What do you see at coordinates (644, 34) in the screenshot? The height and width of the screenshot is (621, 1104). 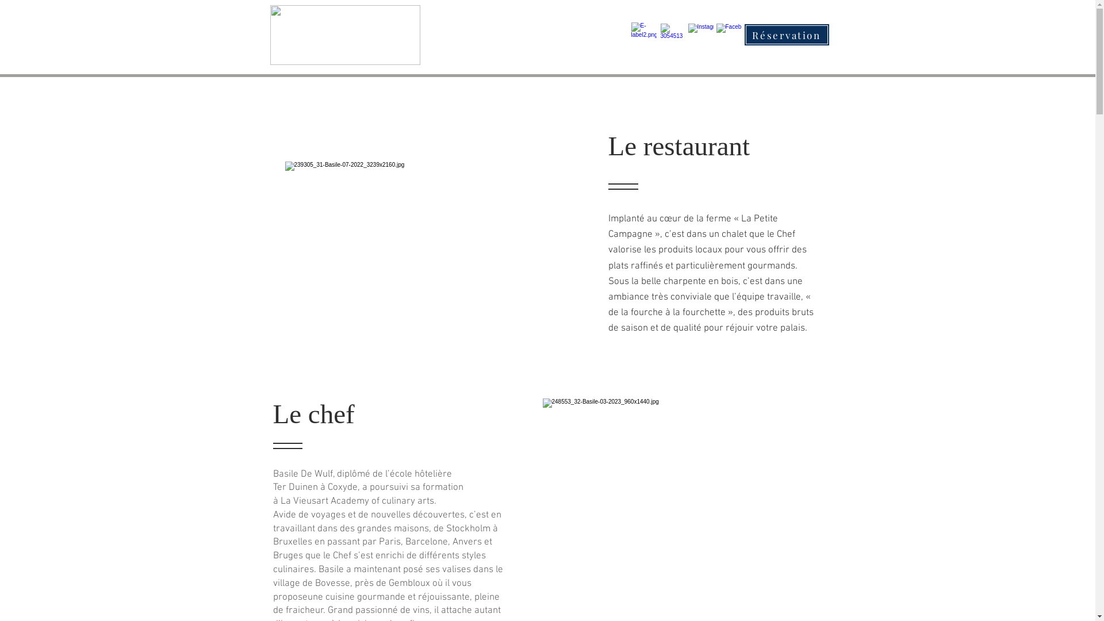 I see `9c138c_cc1b1e564d754f30990971fbc8ce2fc2~mv2.png` at bounding box center [644, 34].